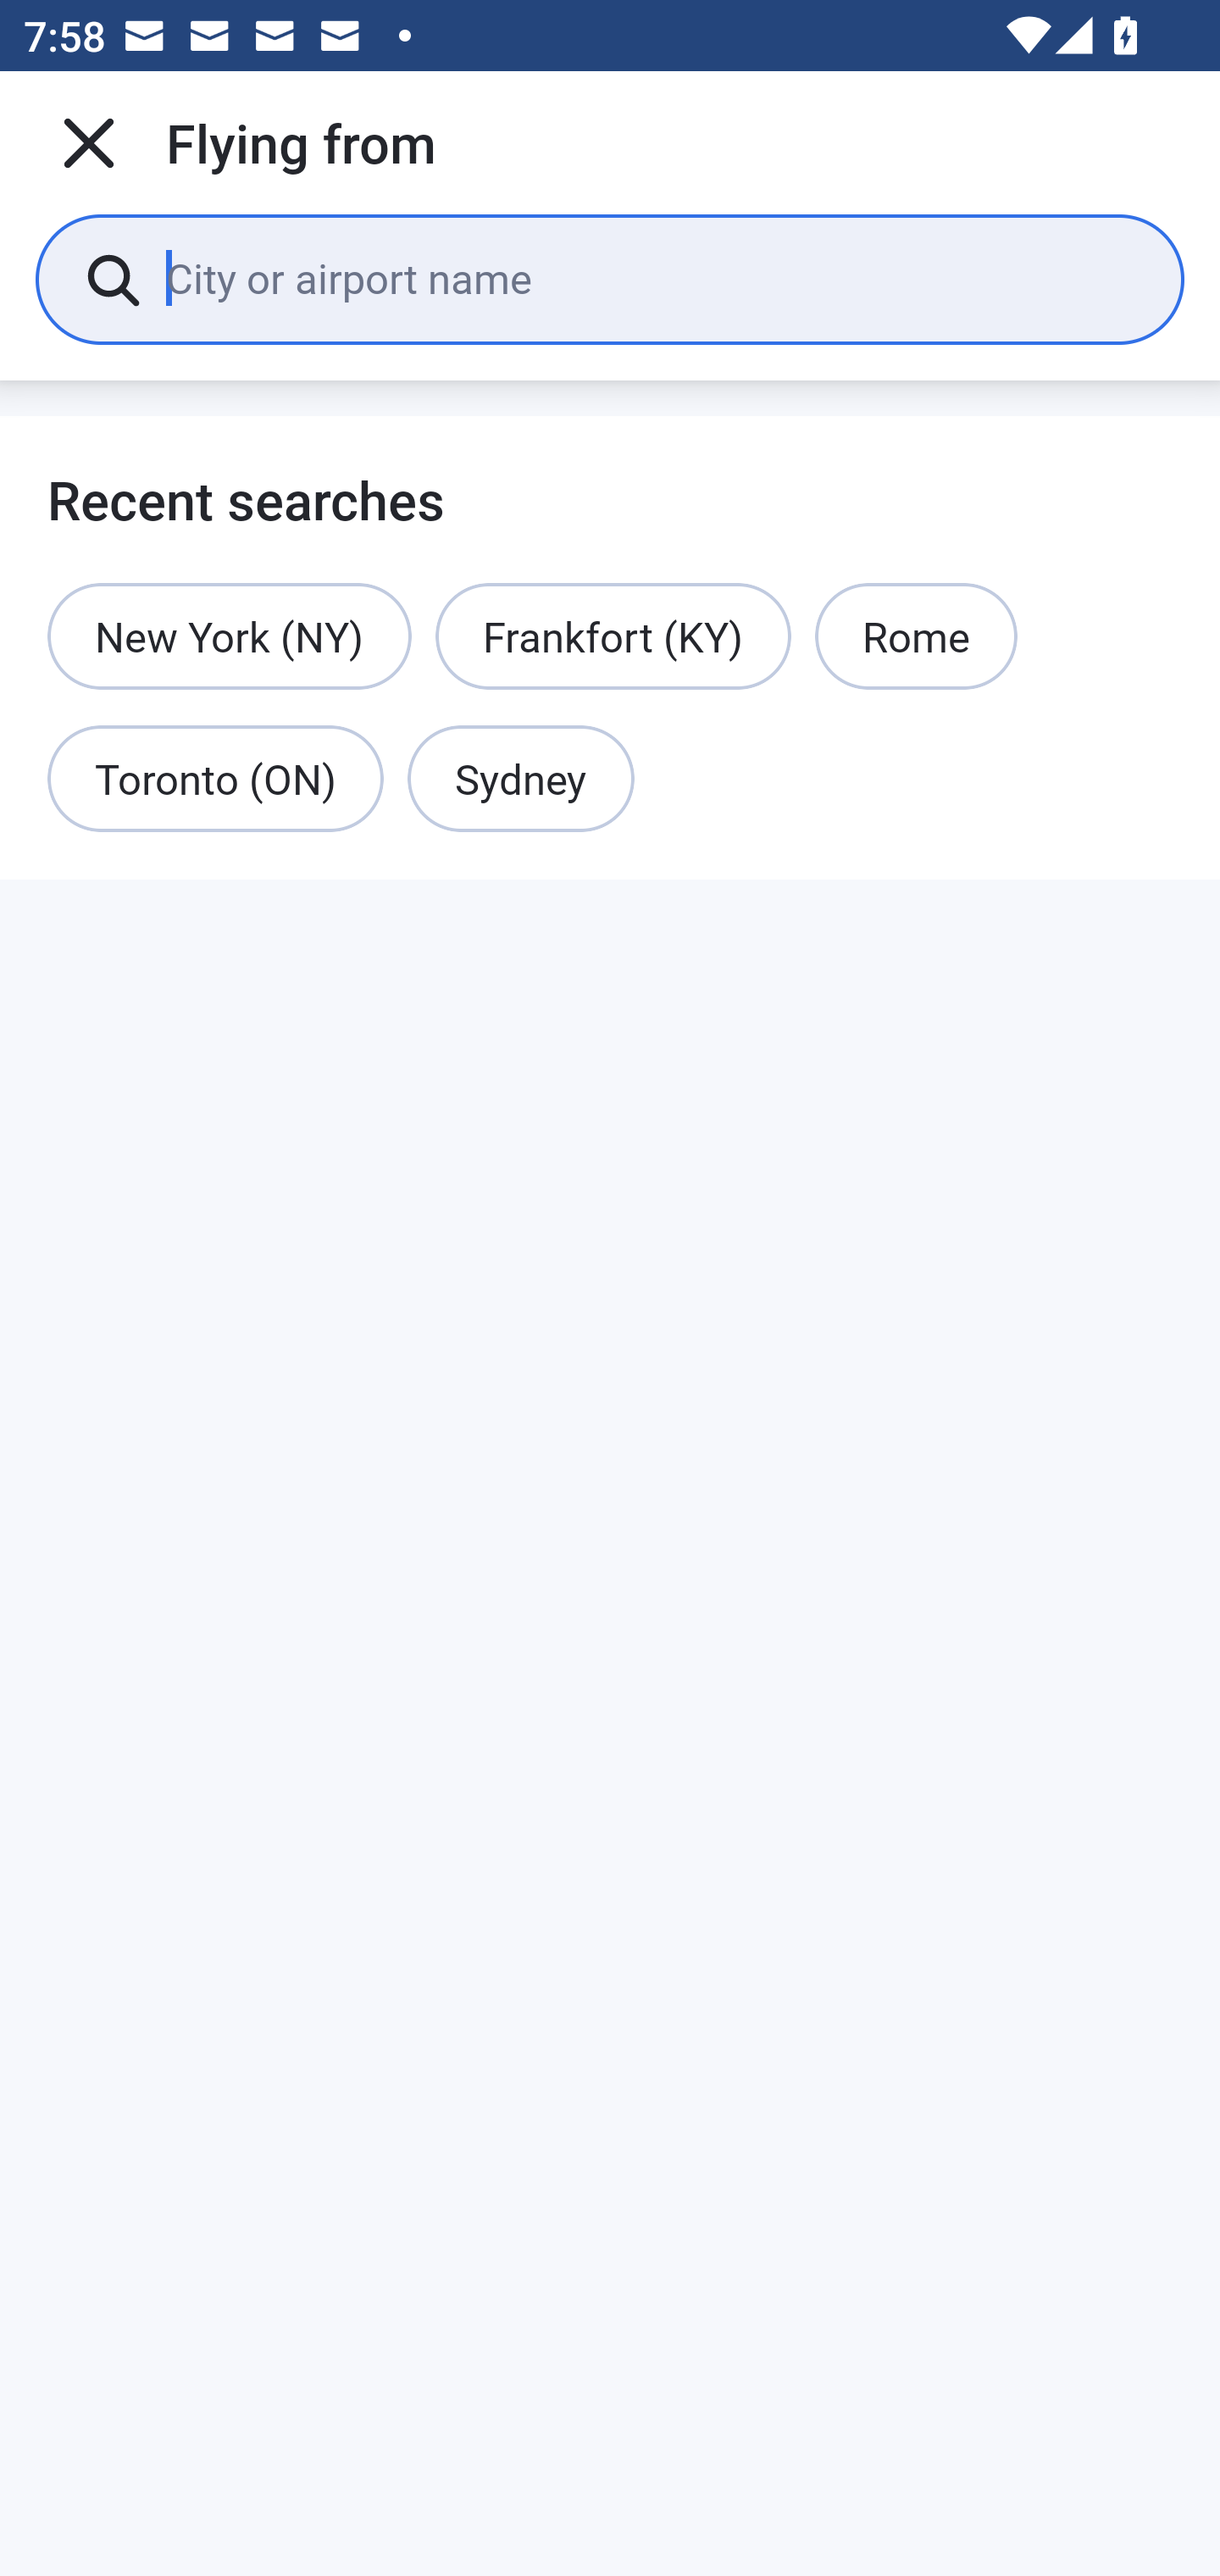 The image size is (1220, 2576). Describe the element at coordinates (651, 278) in the screenshot. I see `City or airport name` at that location.